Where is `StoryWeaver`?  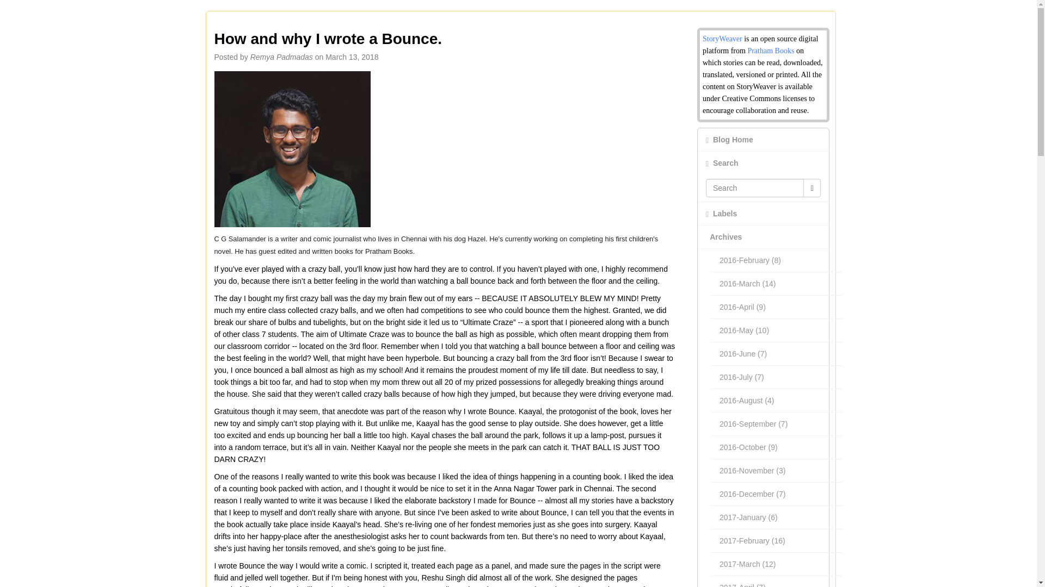 StoryWeaver is located at coordinates (723, 38).